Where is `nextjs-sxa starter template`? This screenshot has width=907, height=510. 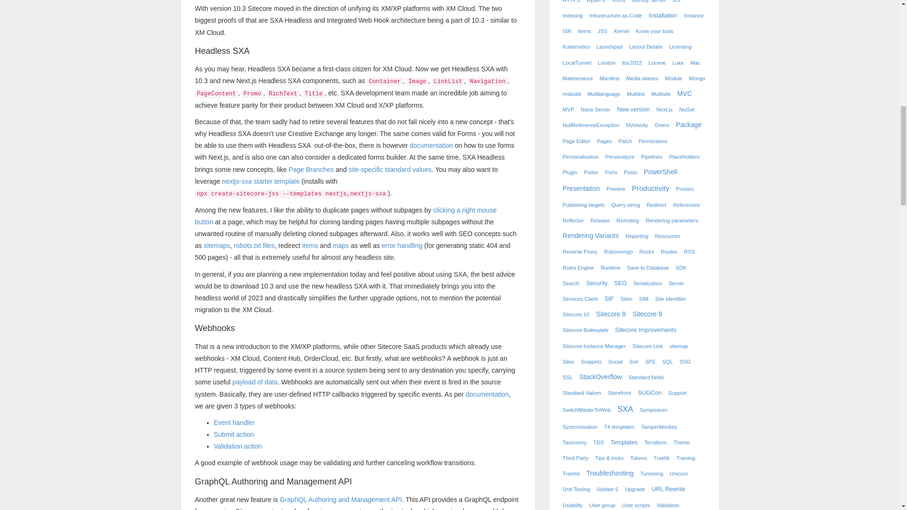
nextjs-sxa starter template is located at coordinates (261, 181).